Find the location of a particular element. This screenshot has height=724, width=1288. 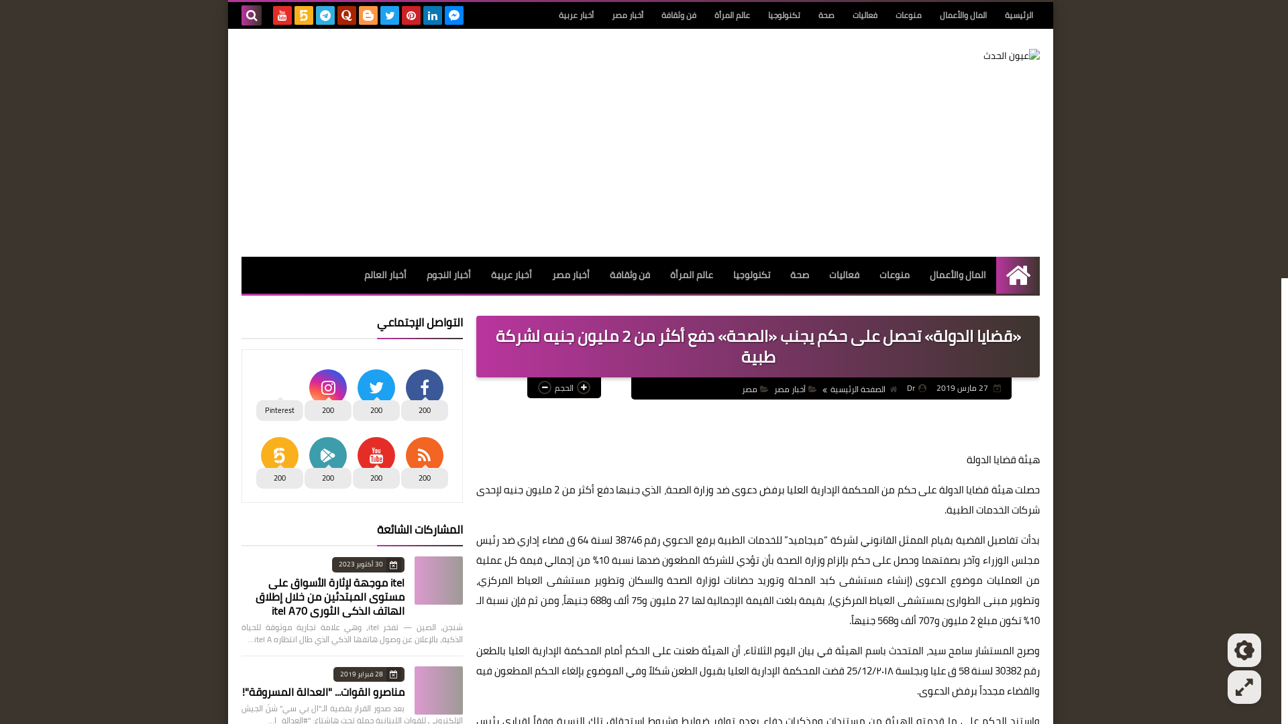

200 is located at coordinates (424, 392).